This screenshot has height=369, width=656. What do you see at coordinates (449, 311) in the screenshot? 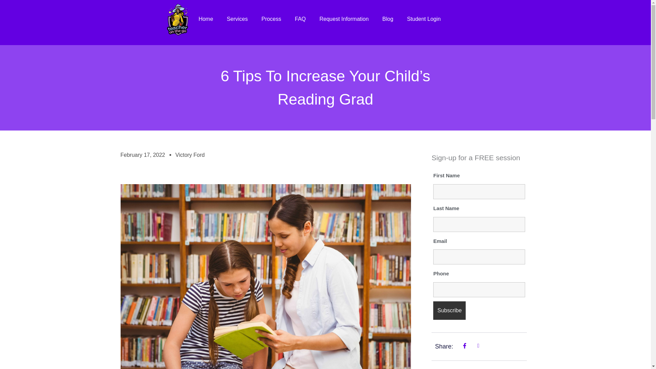
I see `Subscribe` at bounding box center [449, 311].